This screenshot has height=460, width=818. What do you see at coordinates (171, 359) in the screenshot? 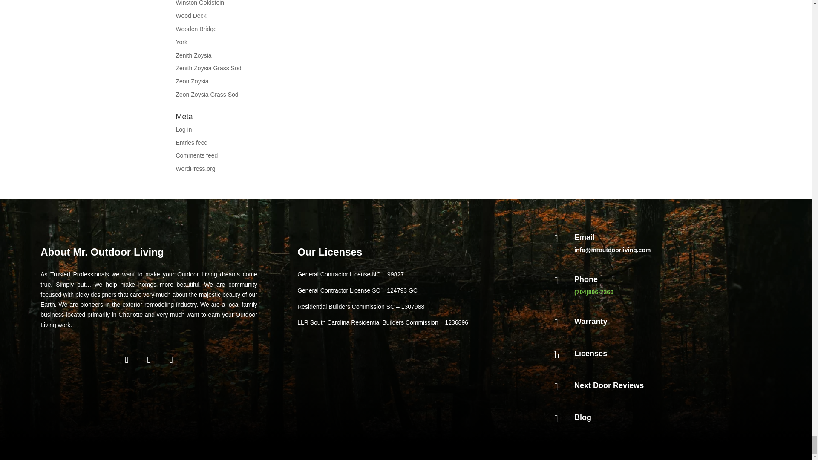
I see `Follow on Youtube` at bounding box center [171, 359].